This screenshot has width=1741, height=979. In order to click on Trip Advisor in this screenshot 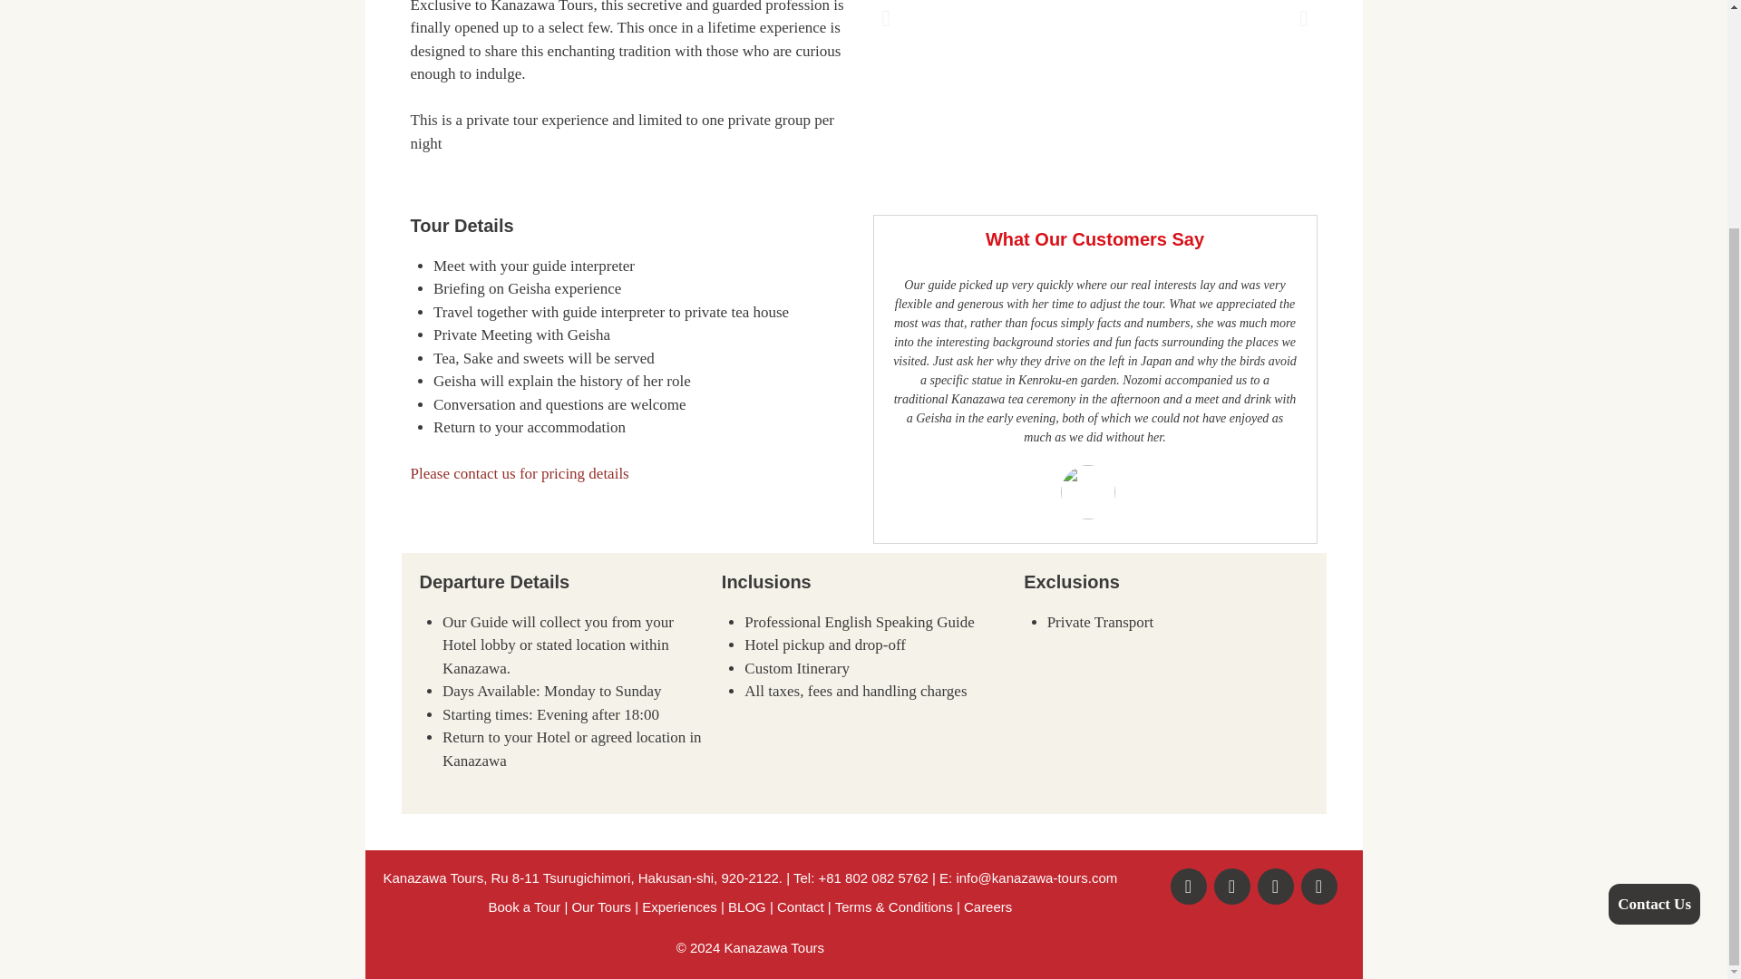, I will do `click(1318, 886)`.